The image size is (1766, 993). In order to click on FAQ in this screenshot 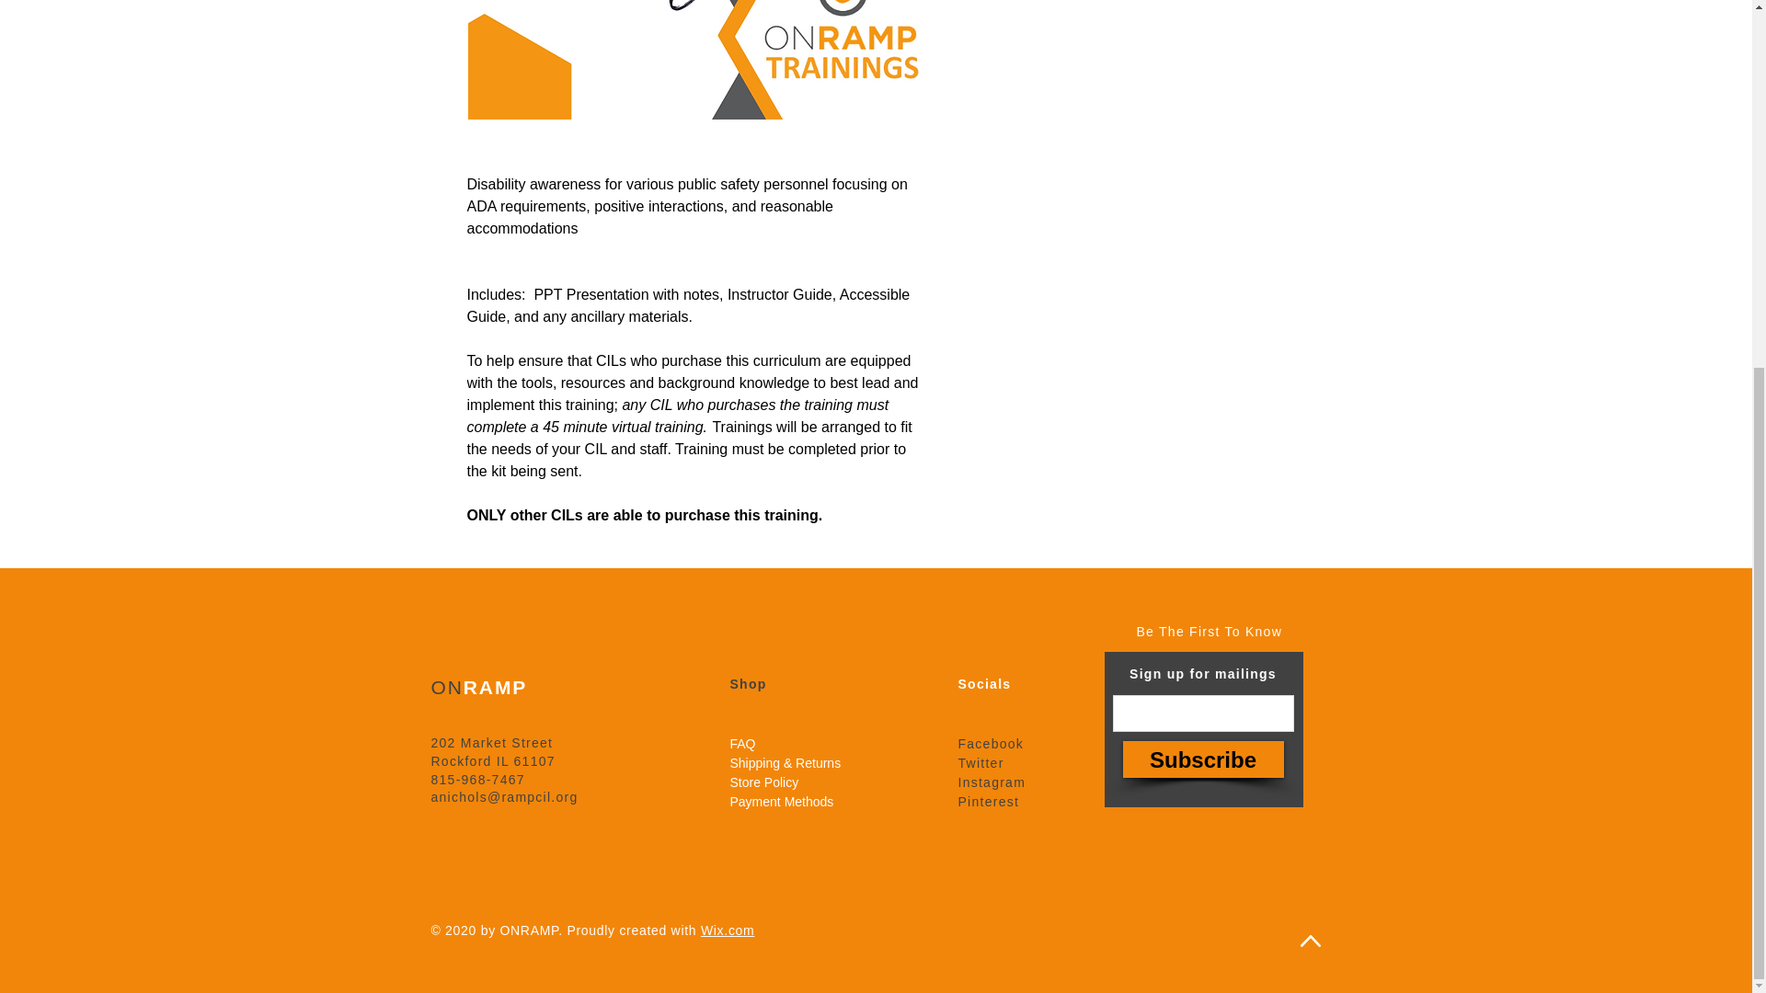, I will do `click(743, 743)`.